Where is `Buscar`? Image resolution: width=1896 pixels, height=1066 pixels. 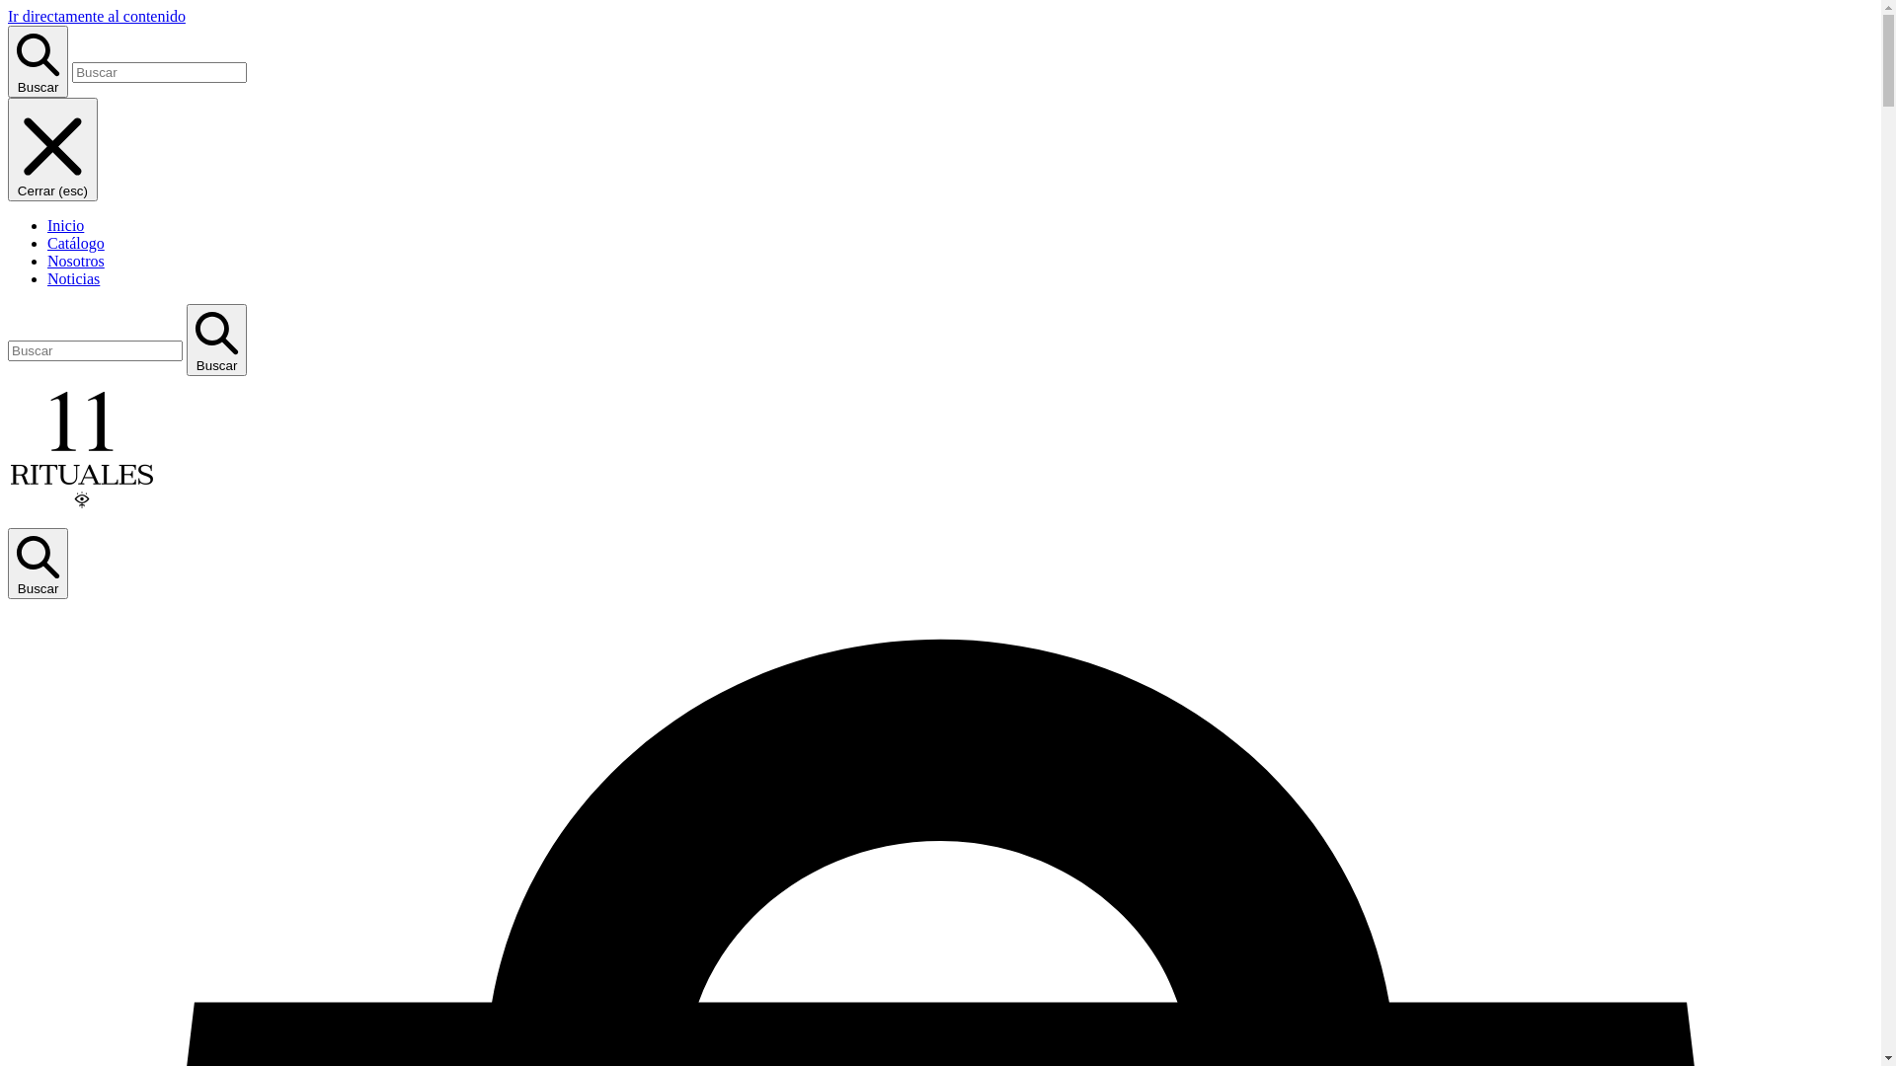 Buscar is located at coordinates (38, 565).